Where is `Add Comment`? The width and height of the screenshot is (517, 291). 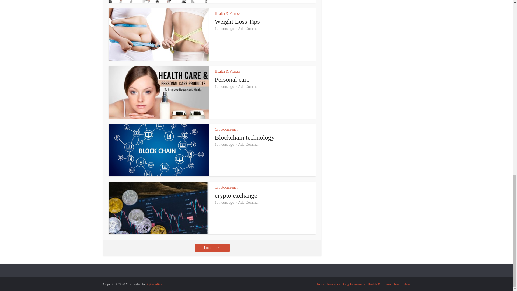 Add Comment is located at coordinates (249, 29).